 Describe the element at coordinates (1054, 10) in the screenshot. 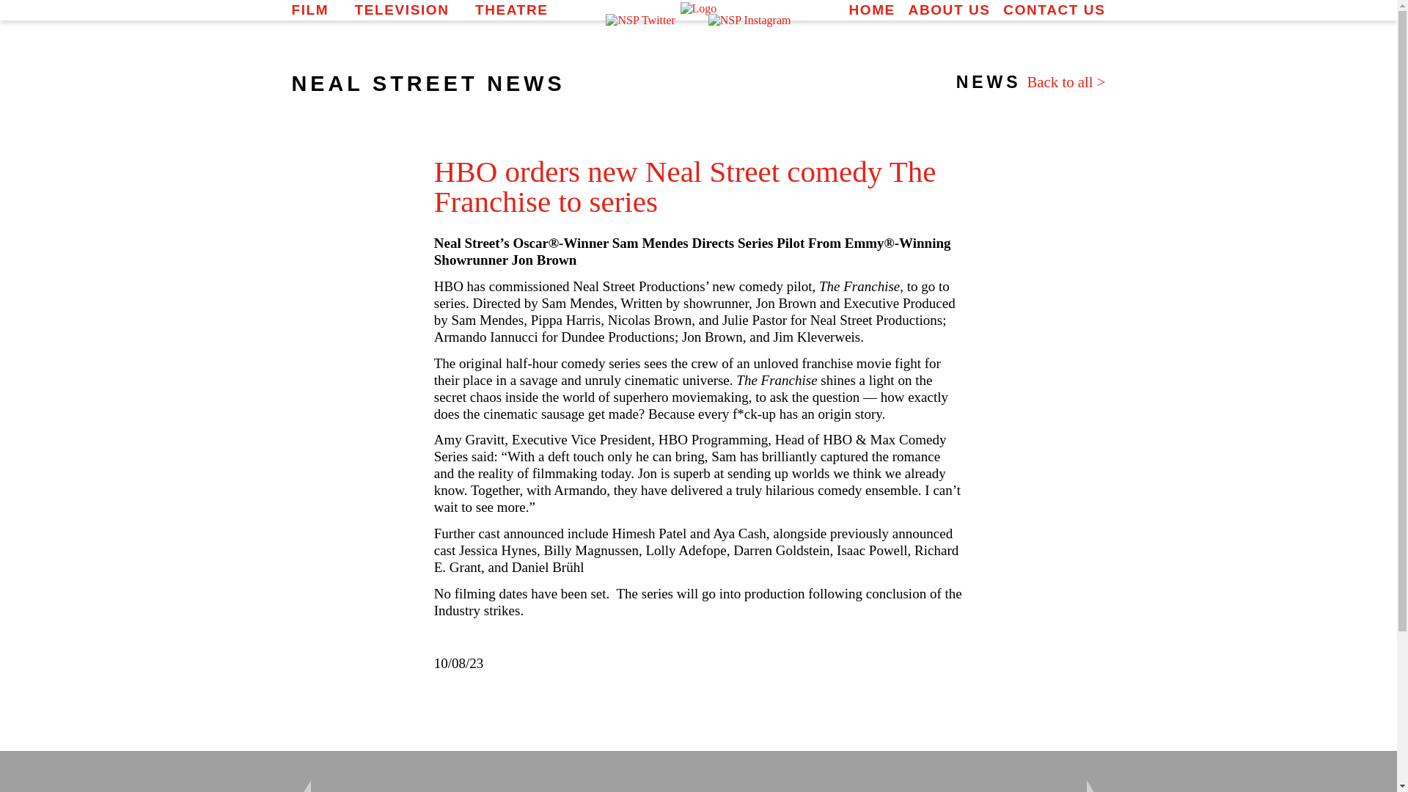

I see `CONTACT US` at that location.